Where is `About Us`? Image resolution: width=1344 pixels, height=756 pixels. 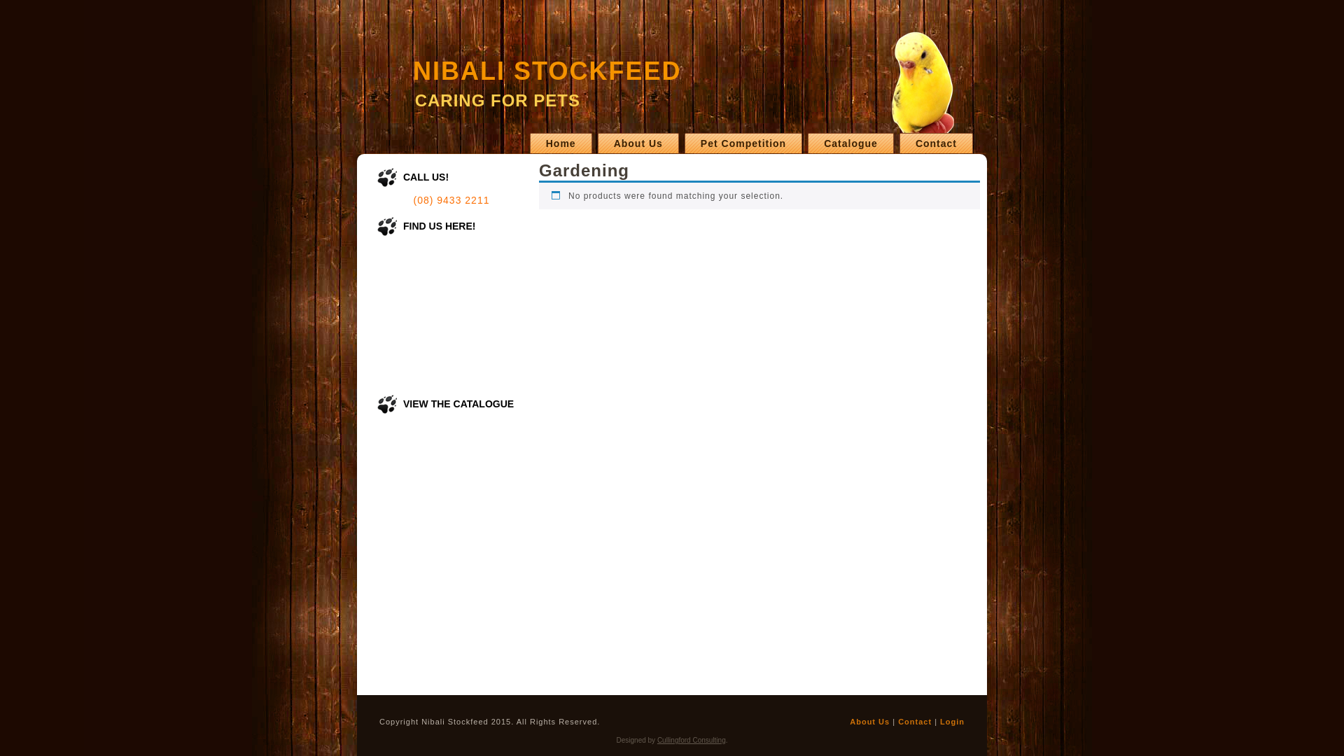 About Us is located at coordinates (869, 722).